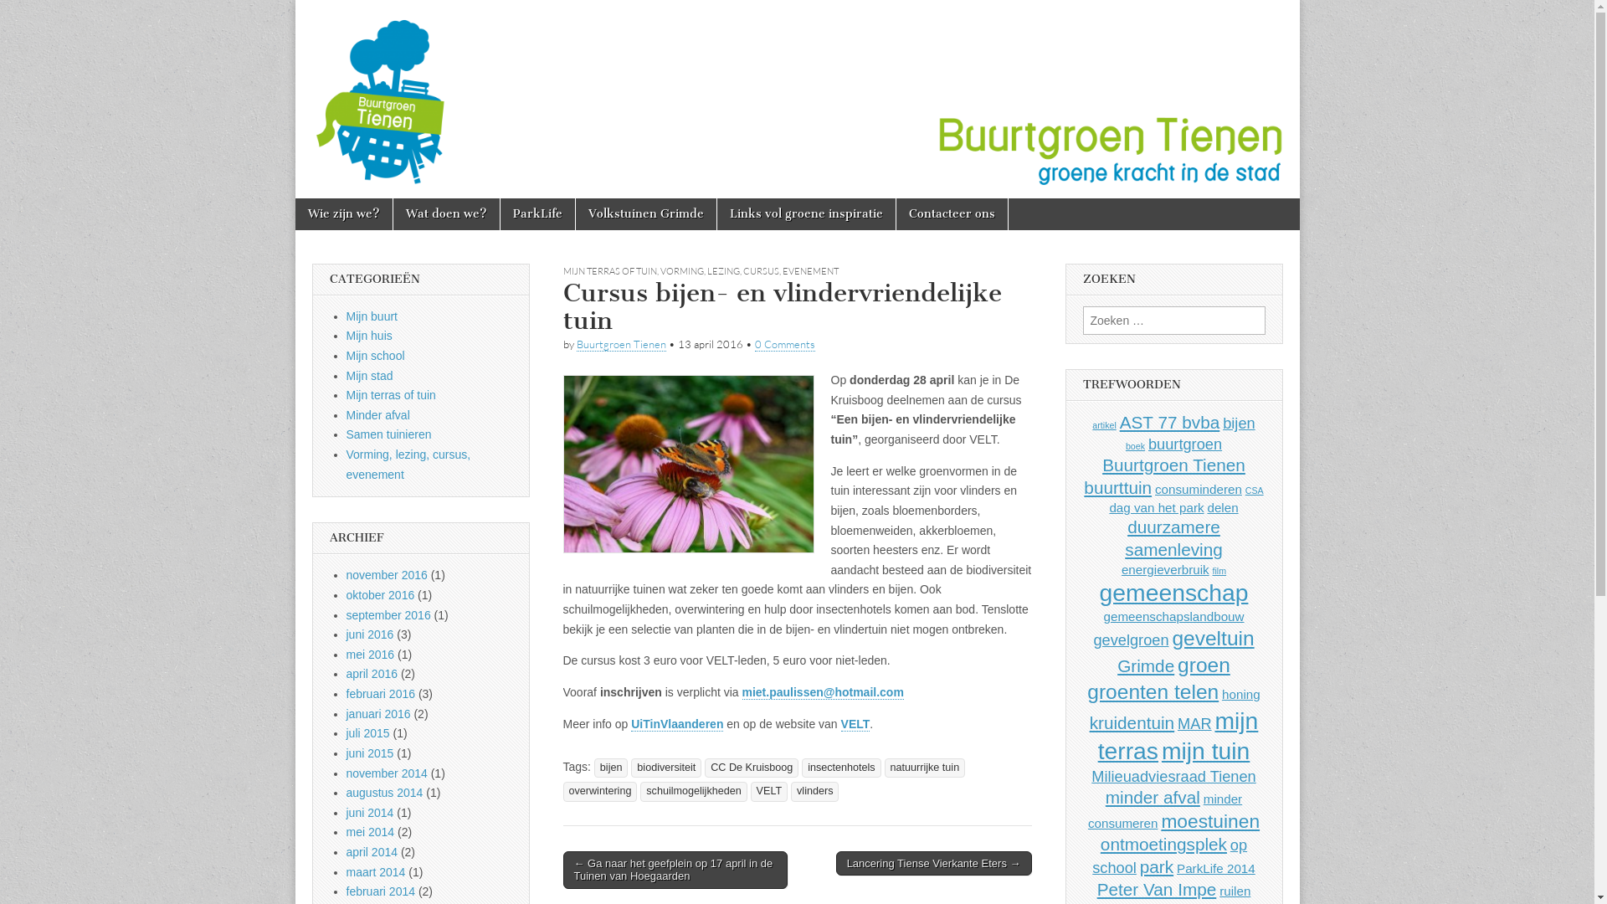 This screenshot has height=904, width=1607. Describe the element at coordinates (855, 725) in the screenshot. I see `VELT` at that location.